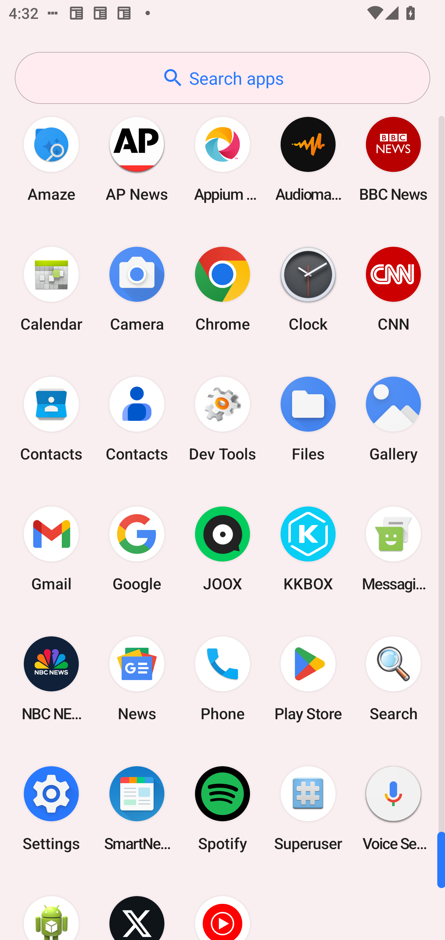 This screenshot has width=445, height=940. Describe the element at coordinates (51, 289) in the screenshot. I see `Calendar` at that location.